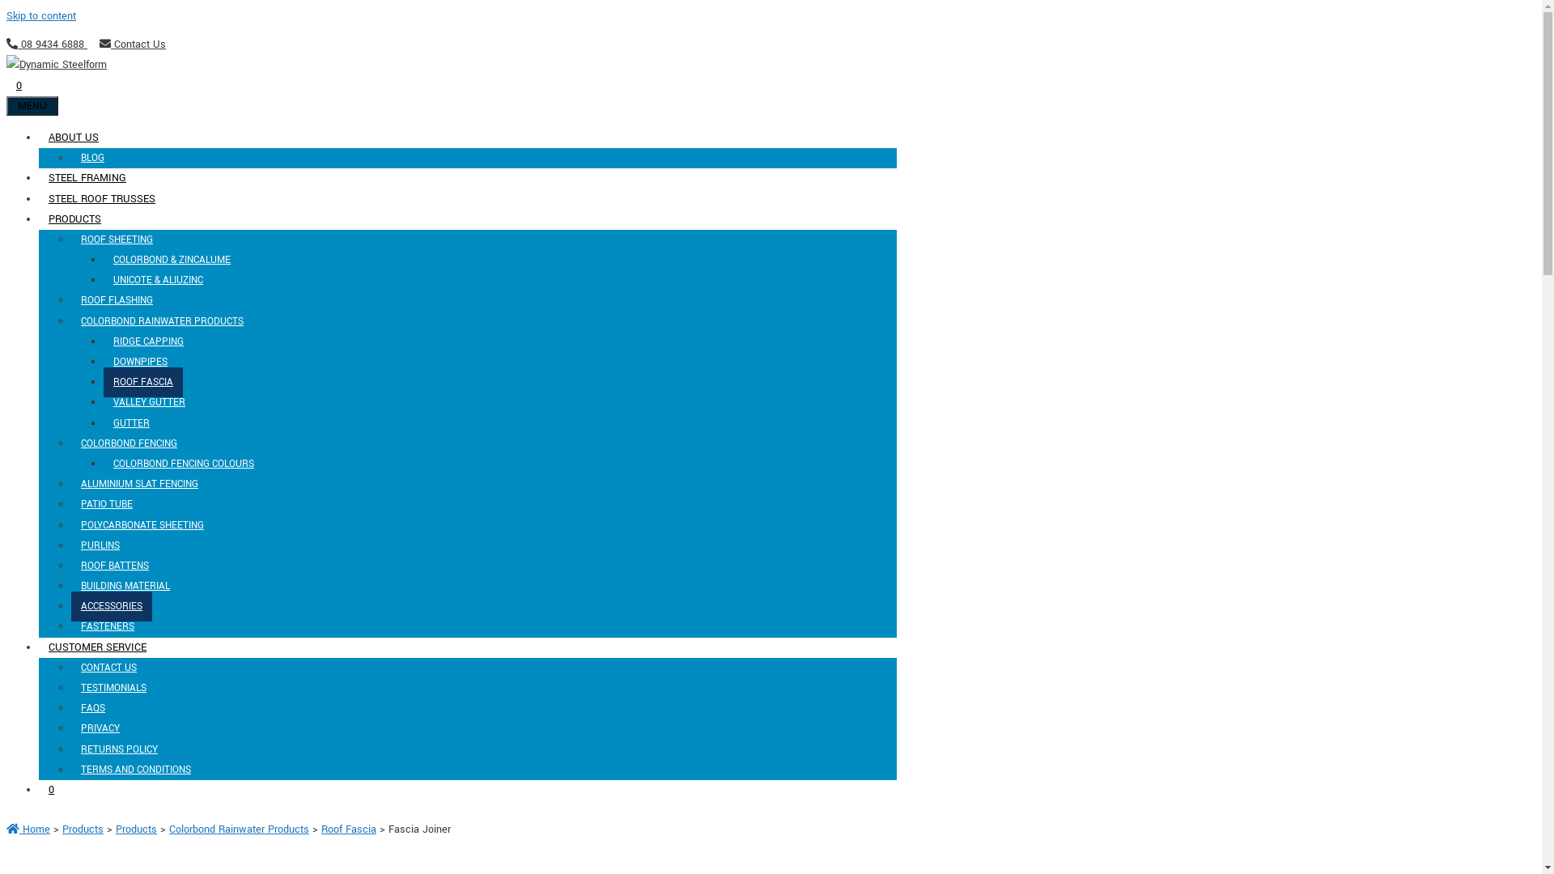 The height and width of the screenshot is (874, 1554). Describe the element at coordinates (159, 280) in the screenshot. I see `UNICOTE & ALIUZINC` at that location.